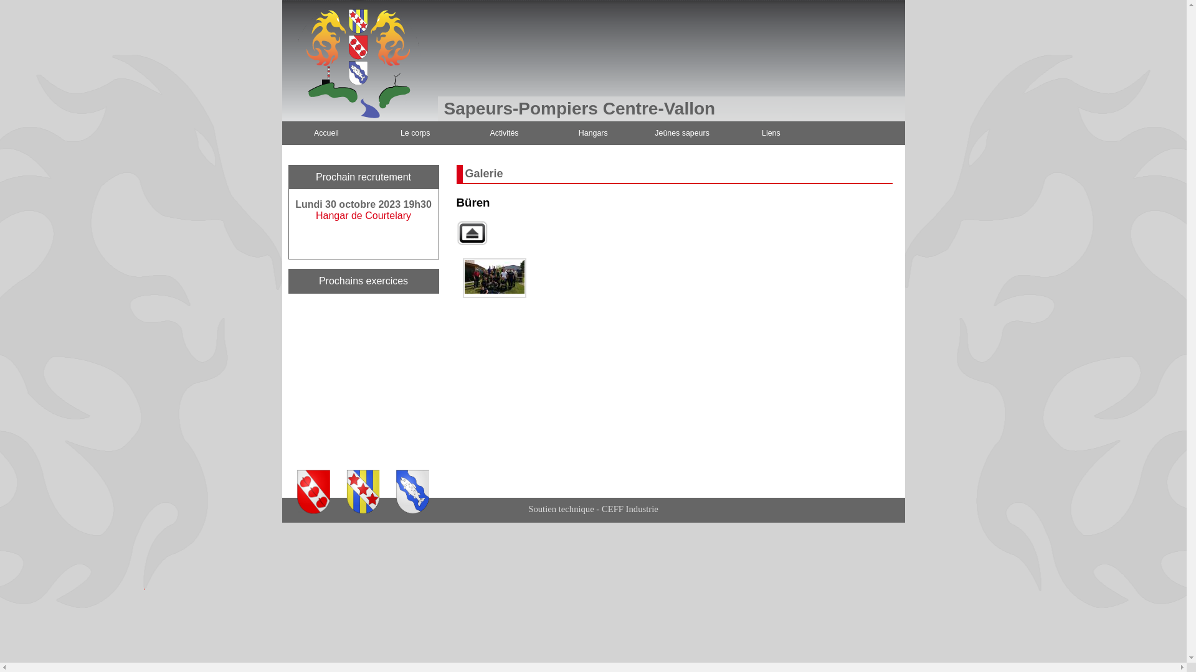  I want to click on Hangar de Courtelary, so click(363, 215).